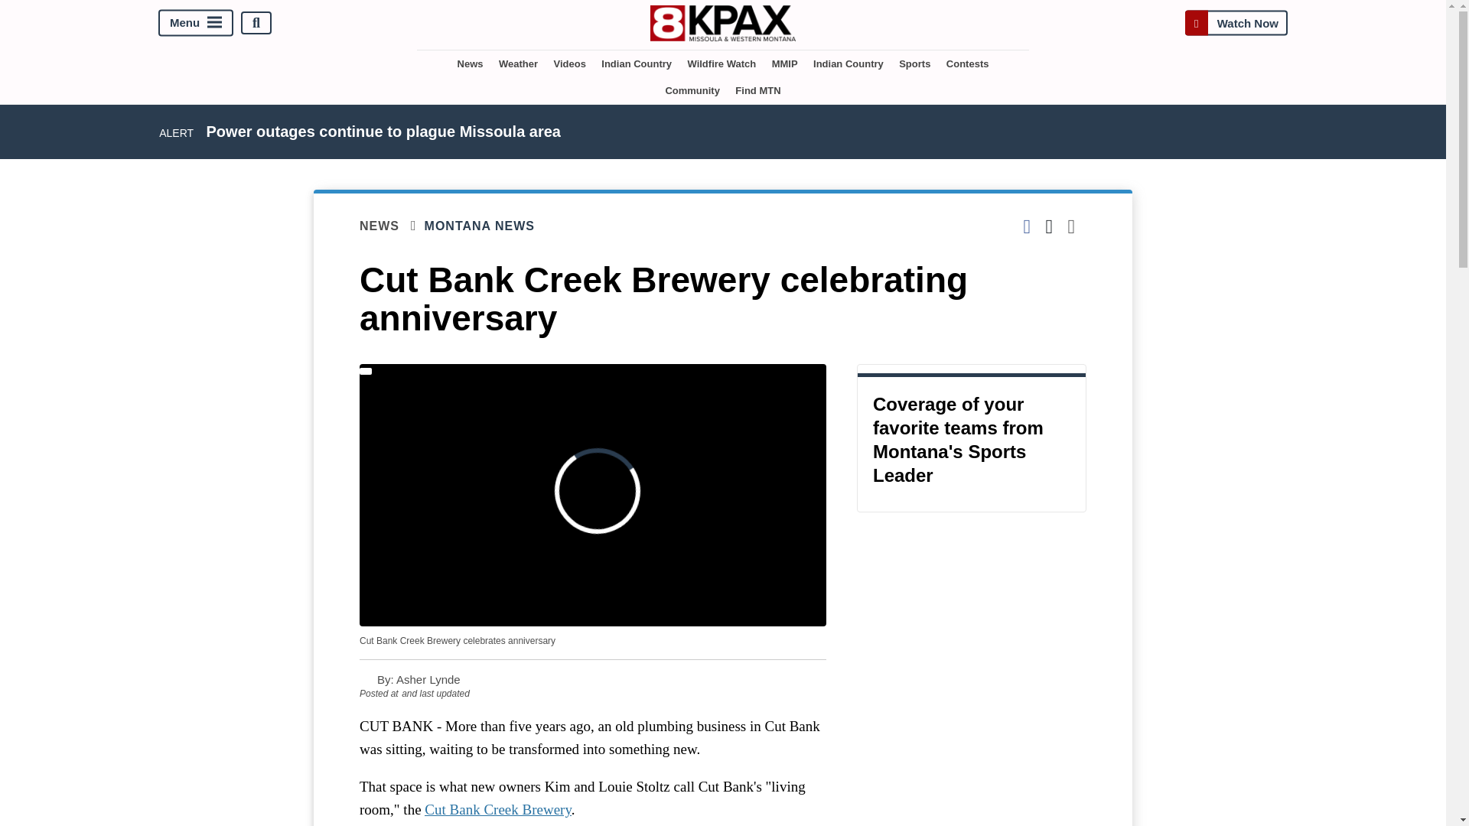  What do you see at coordinates (1236, 23) in the screenshot?
I see `Watch Now` at bounding box center [1236, 23].